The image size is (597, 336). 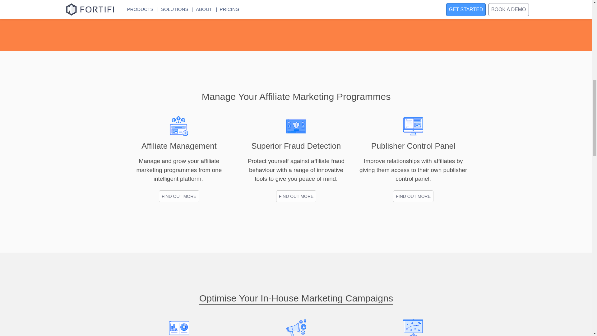 I want to click on FIND OUT MORE, so click(x=296, y=196).